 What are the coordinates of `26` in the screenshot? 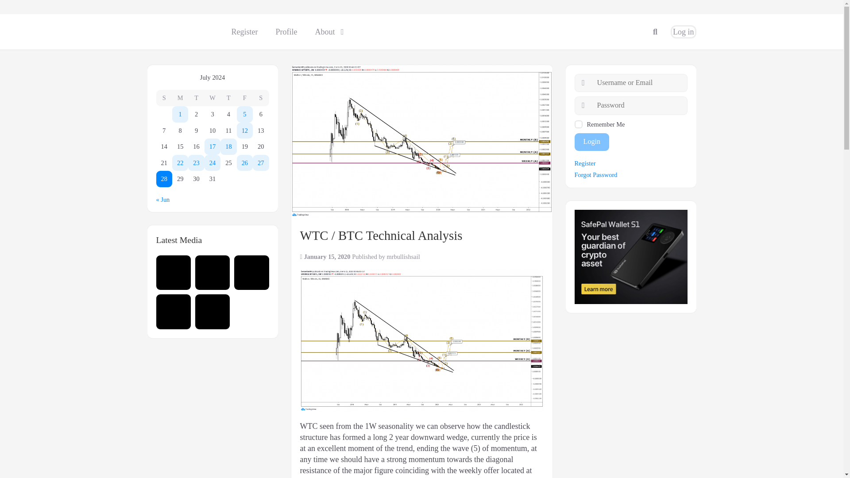 It's located at (244, 163).